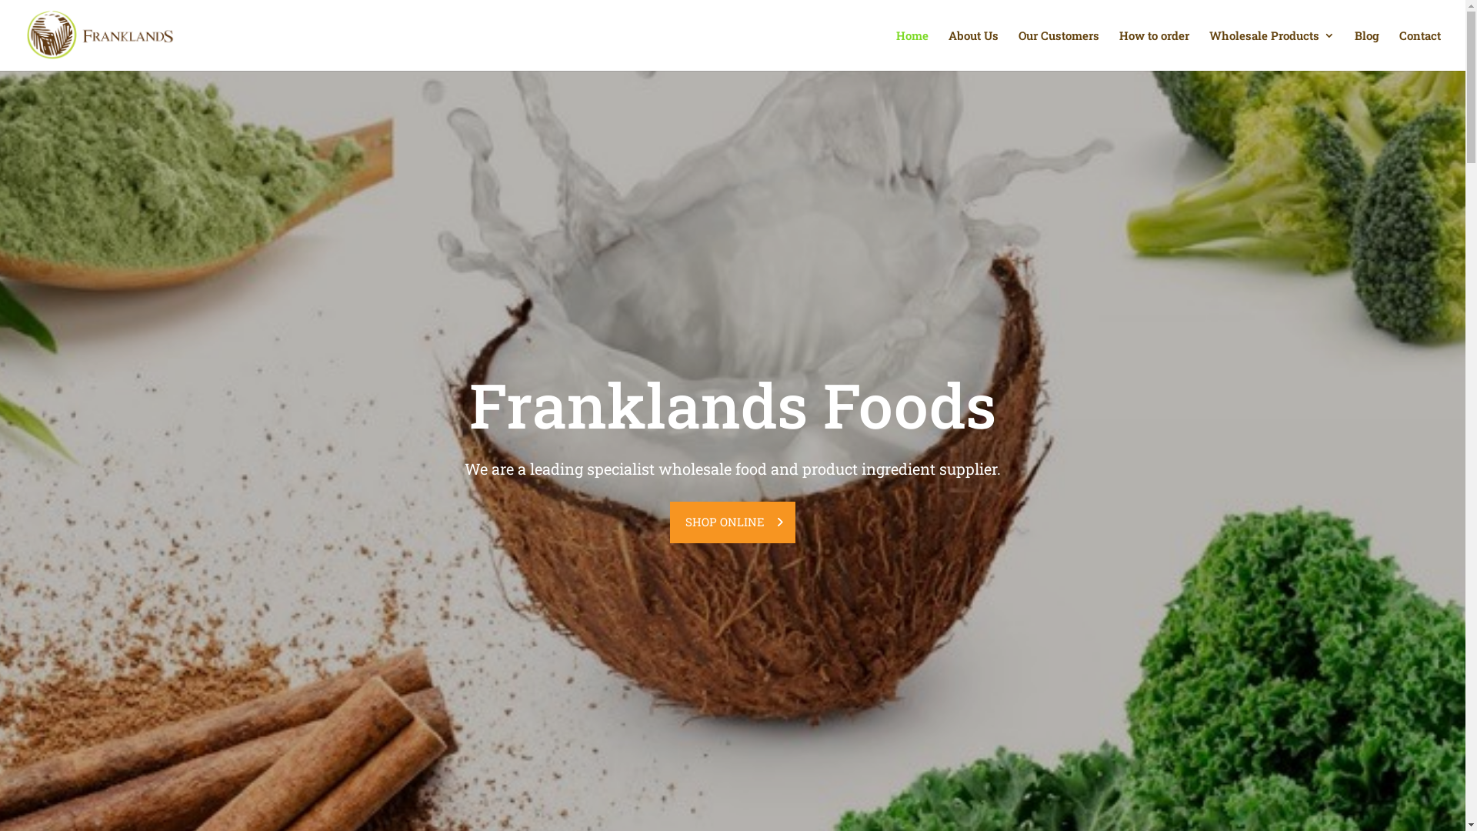  What do you see at coordinates (1059, 50) in the screenshot?
I see `Our Customers` at bounding box center [1059, 50].